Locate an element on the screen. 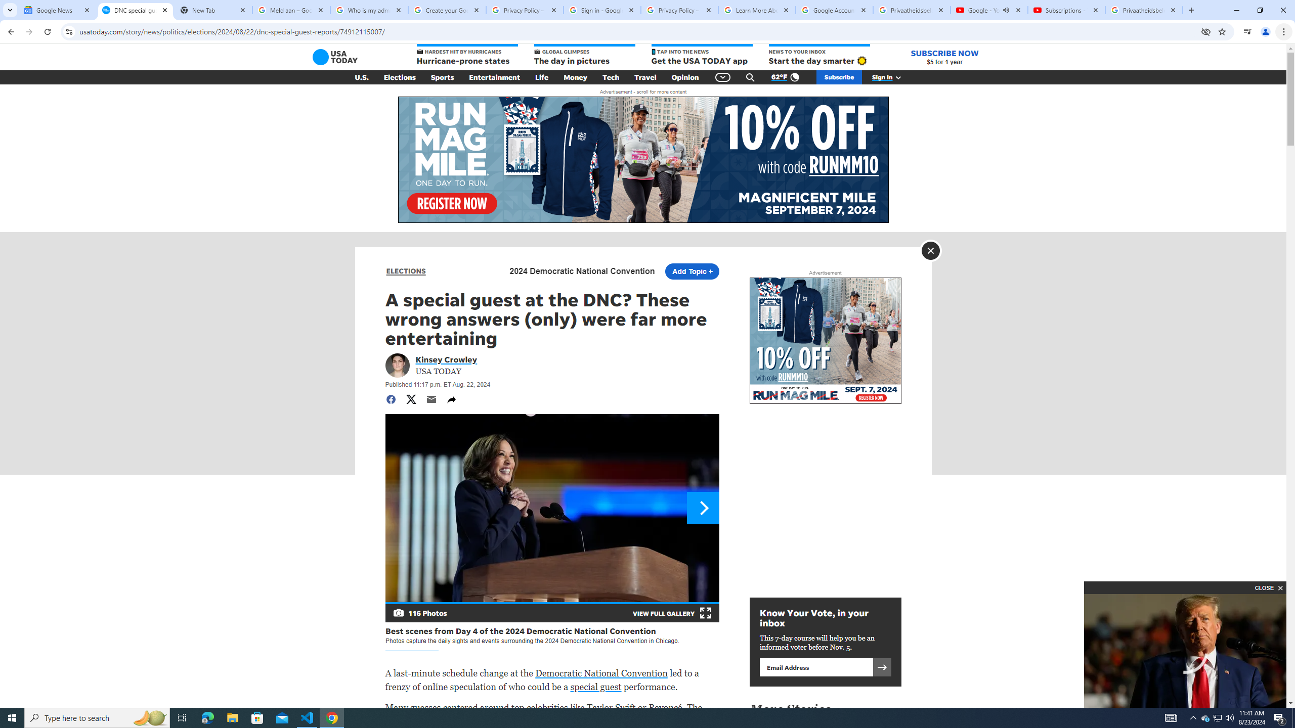 This screenshot has width=1295, height=728. Democratic National Convention is located at coordinates (601, 673).